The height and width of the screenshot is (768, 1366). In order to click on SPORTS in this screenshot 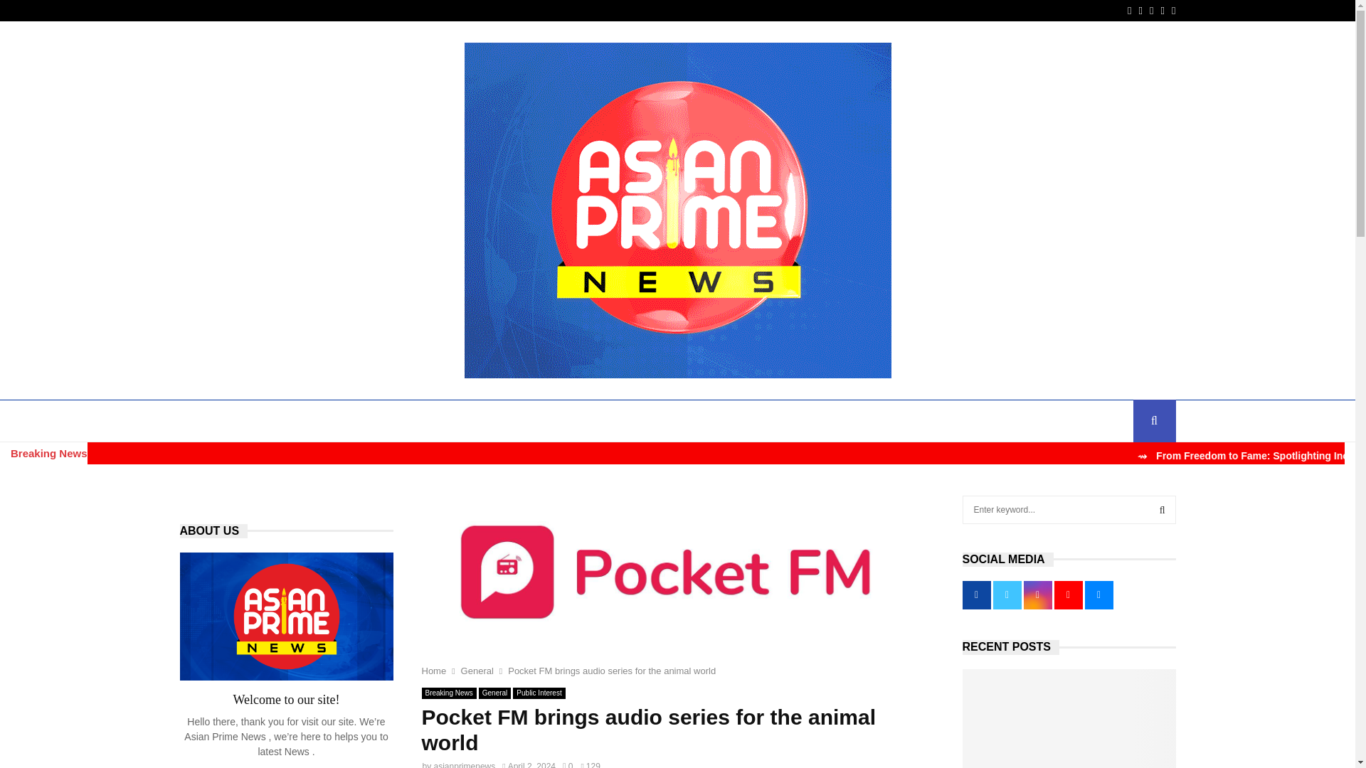, I will do `click(688, 421)`.